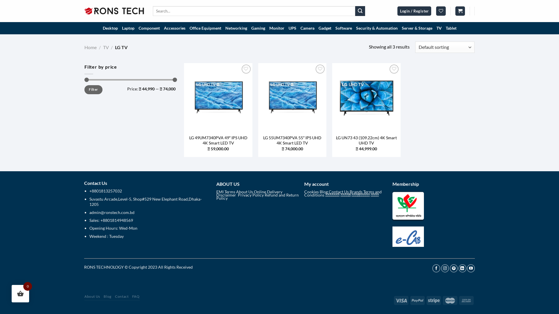 The image size is (559, 314). What do you see at coordinates (343, 193) in the screenshot?
I see `Terms and Conditions` at bounding box center [343, 193].